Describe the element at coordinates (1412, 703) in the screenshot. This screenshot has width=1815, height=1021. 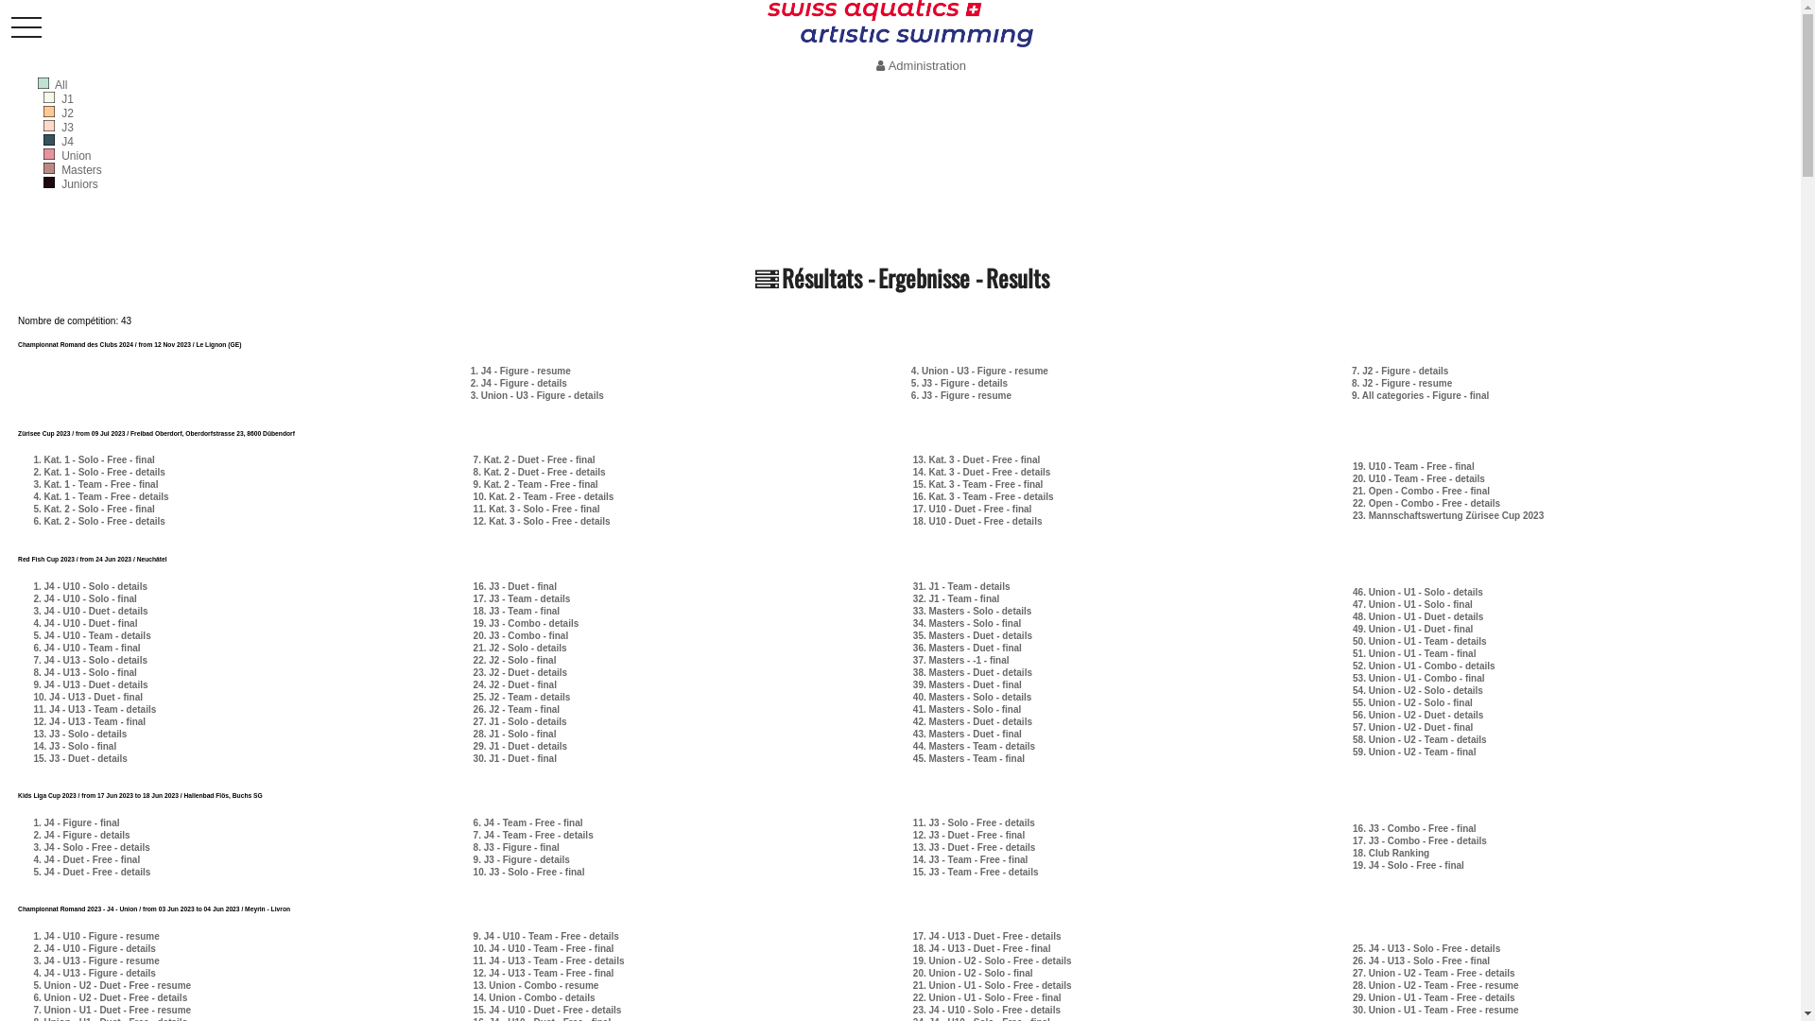
I see `55. Union - U2 - Solo - final` at that location.